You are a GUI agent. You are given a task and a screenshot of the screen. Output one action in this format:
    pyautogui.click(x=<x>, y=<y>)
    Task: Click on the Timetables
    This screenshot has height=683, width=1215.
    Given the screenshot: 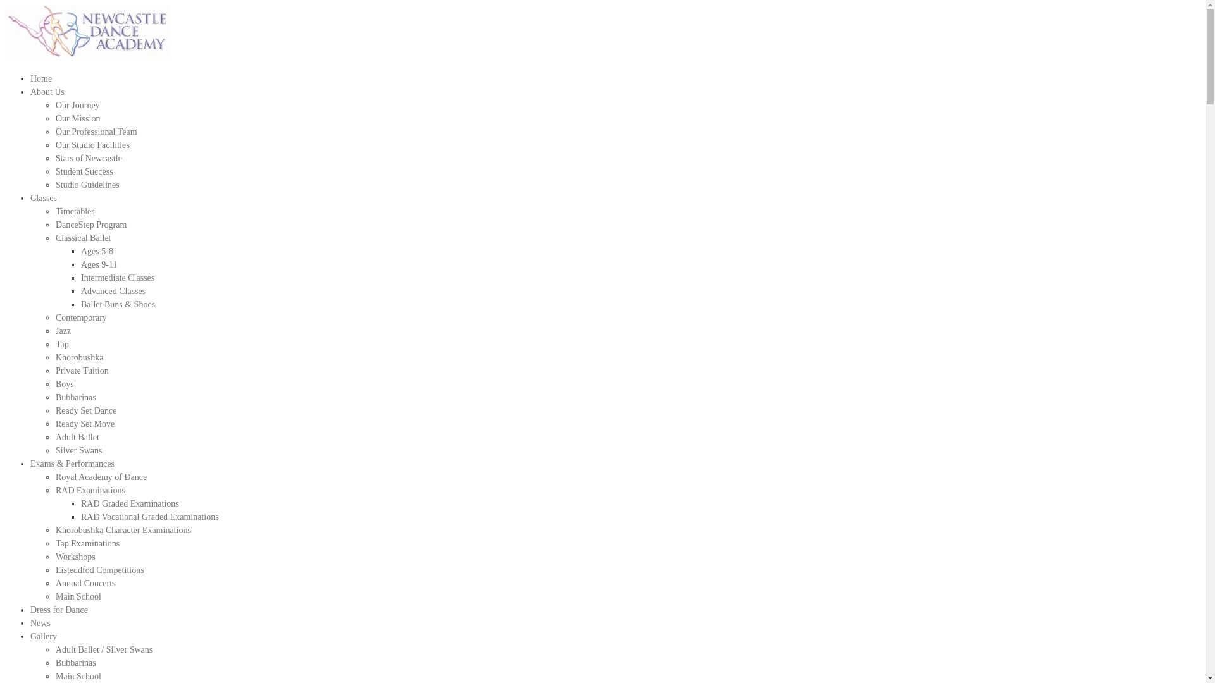 What is the action you would take?
    pyautogui.click(x=75, y=211)
    